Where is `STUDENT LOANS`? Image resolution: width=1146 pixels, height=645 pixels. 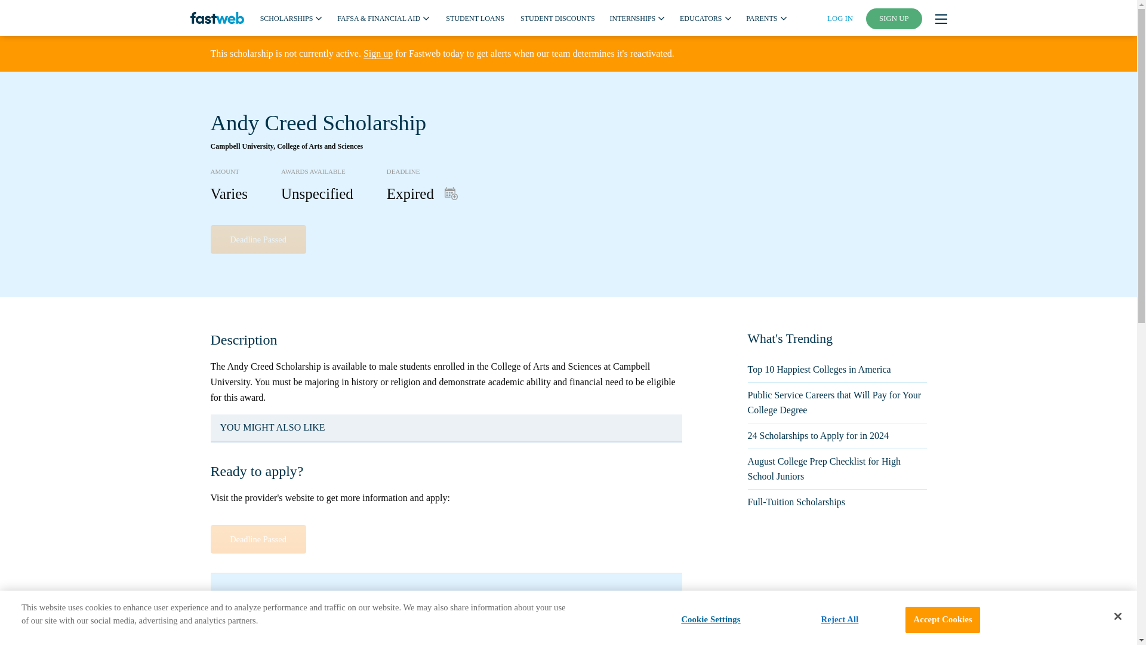
STUDENT LOANS is located at coordinates (475, 17).